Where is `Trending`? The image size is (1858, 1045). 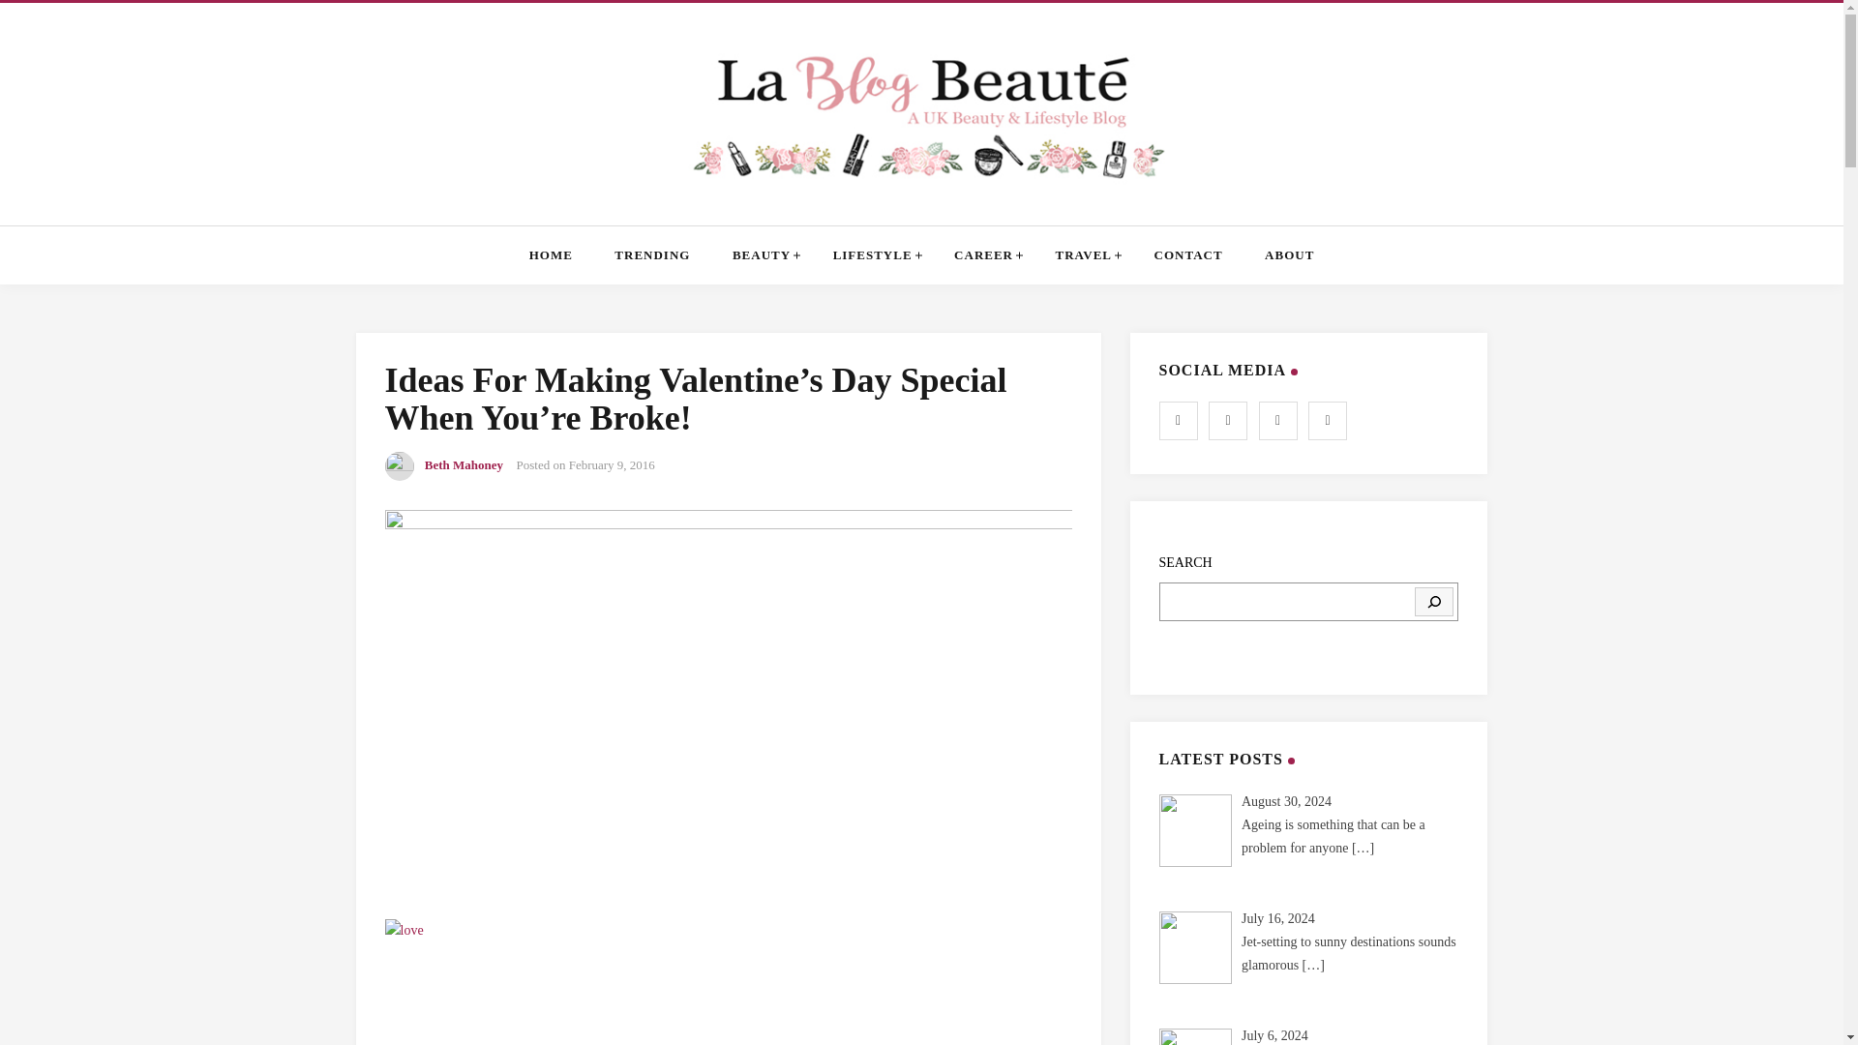
Trending is located at coordinates (652, 255).